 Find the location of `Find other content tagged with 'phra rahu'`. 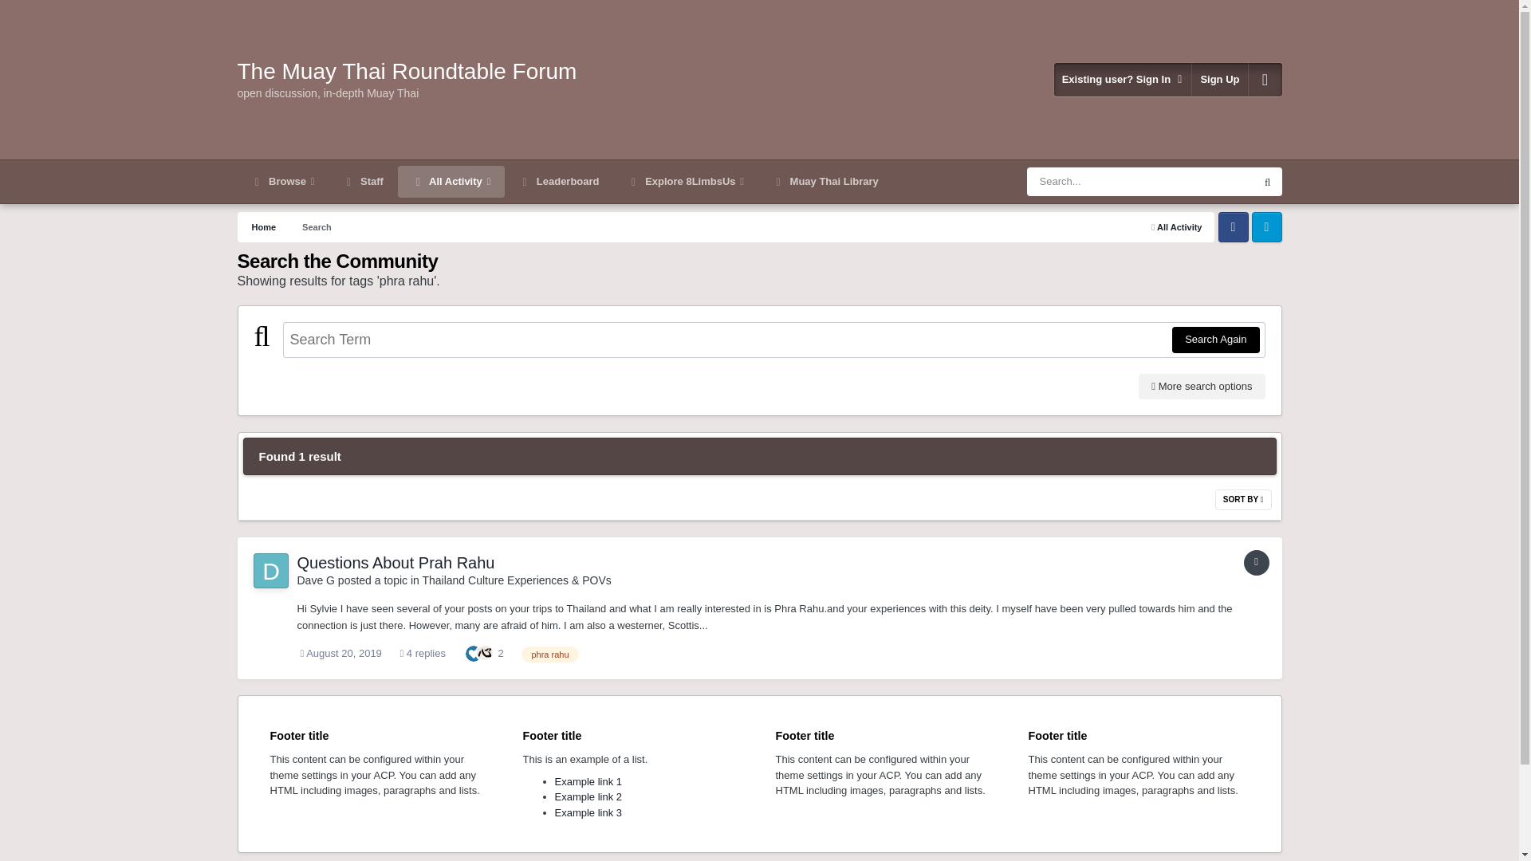

Find other content tagged with 'phra rahu' is located at coordinates (550, 654).